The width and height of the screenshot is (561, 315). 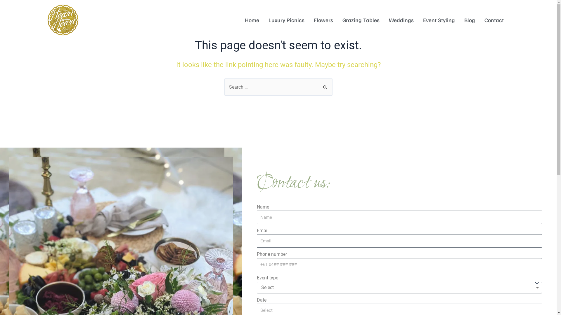 I want to click on Contact, so click(x=494, y=20).